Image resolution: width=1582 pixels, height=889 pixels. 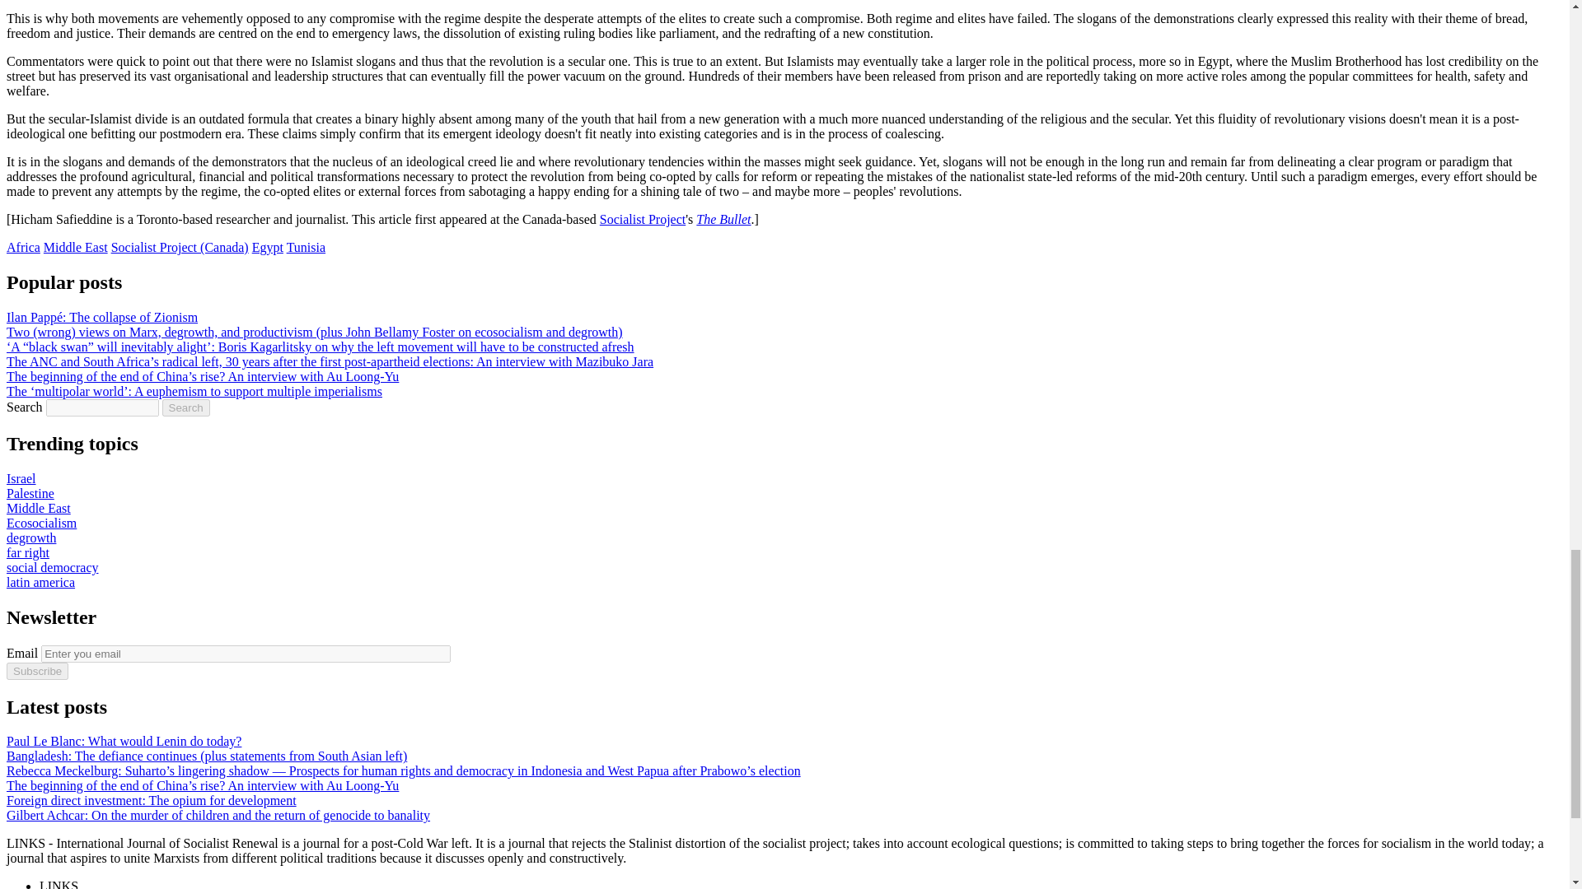 I want to click on social democracy, so click(x=52, y=567).